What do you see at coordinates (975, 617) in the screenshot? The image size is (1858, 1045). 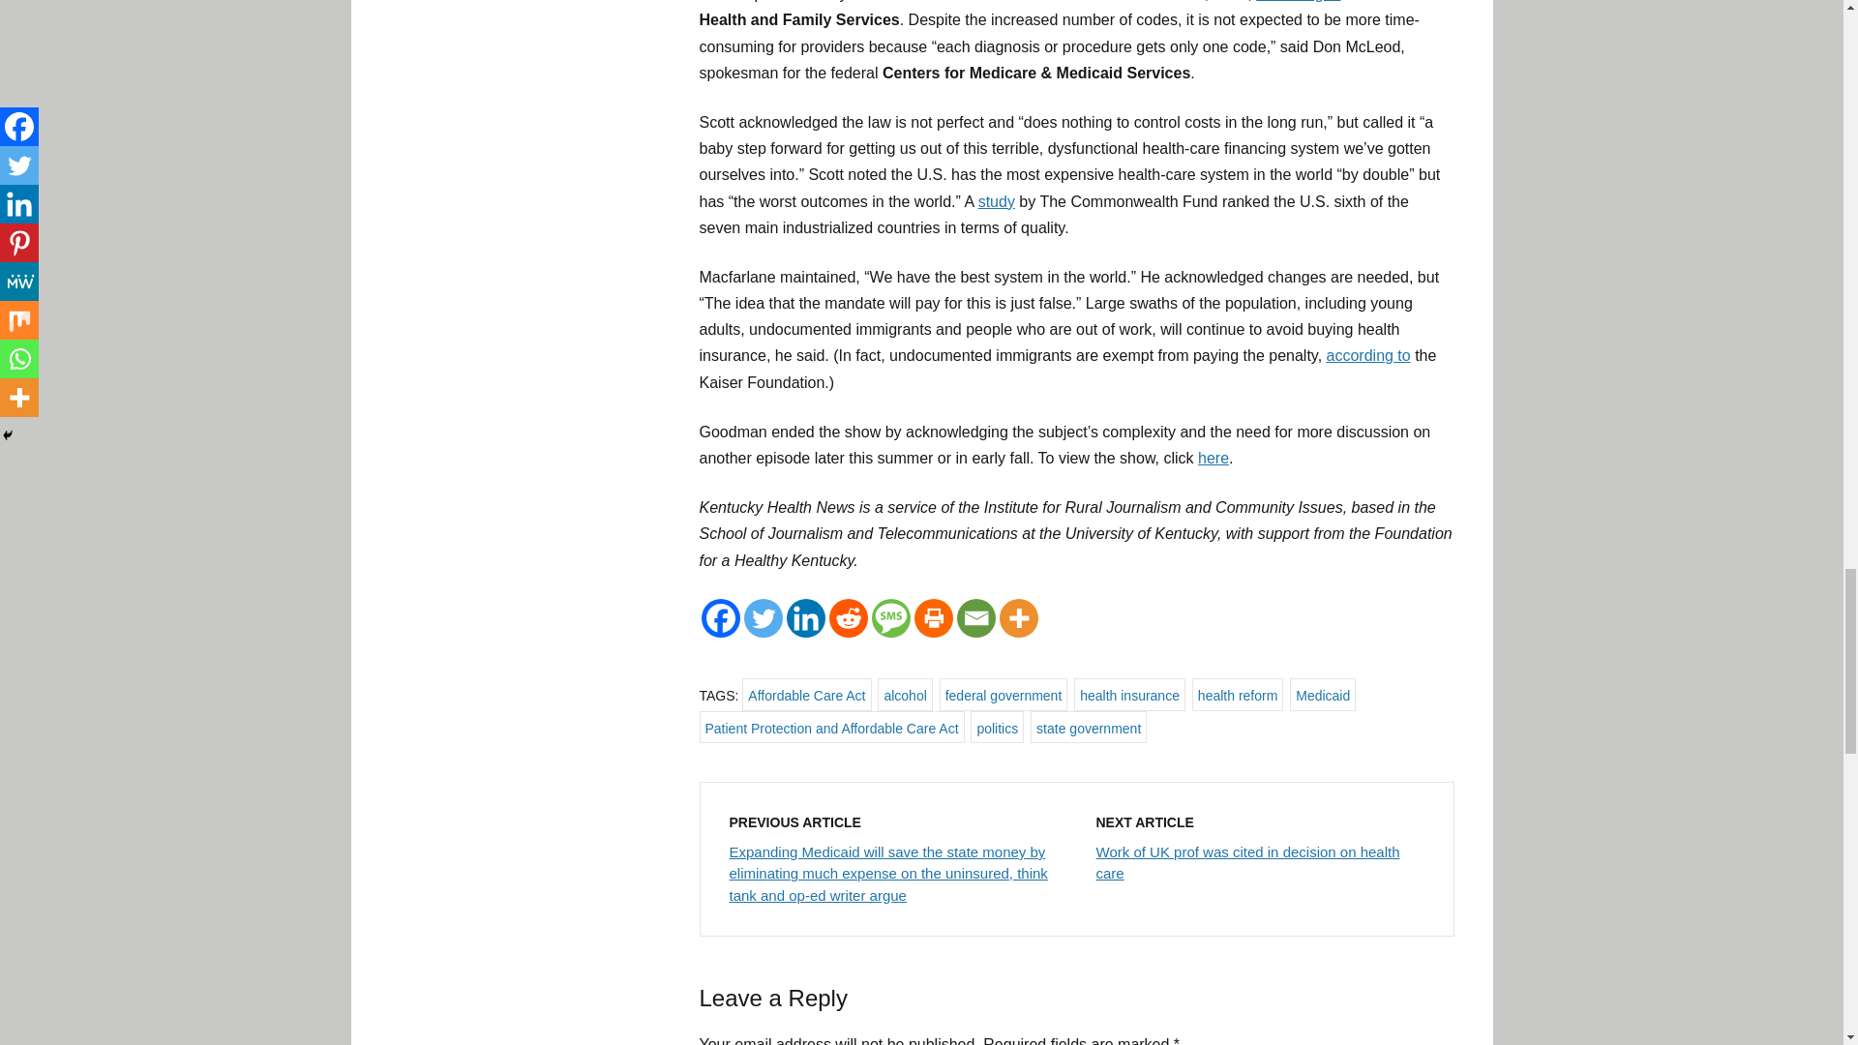 I see `Email` at bounding box center [975, 617].